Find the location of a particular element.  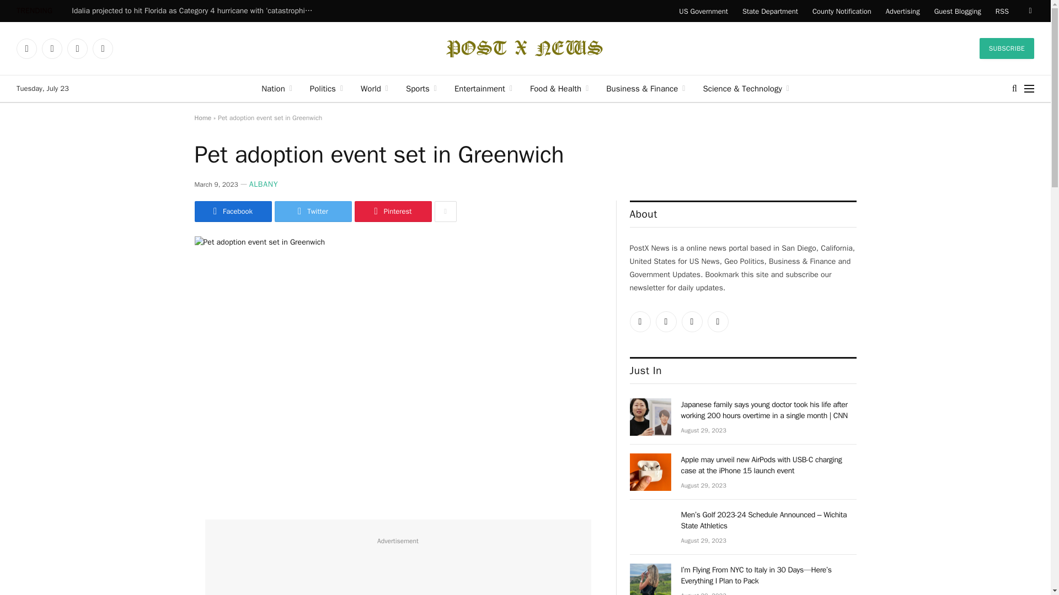

RSS is located at coordinates (103, 48).